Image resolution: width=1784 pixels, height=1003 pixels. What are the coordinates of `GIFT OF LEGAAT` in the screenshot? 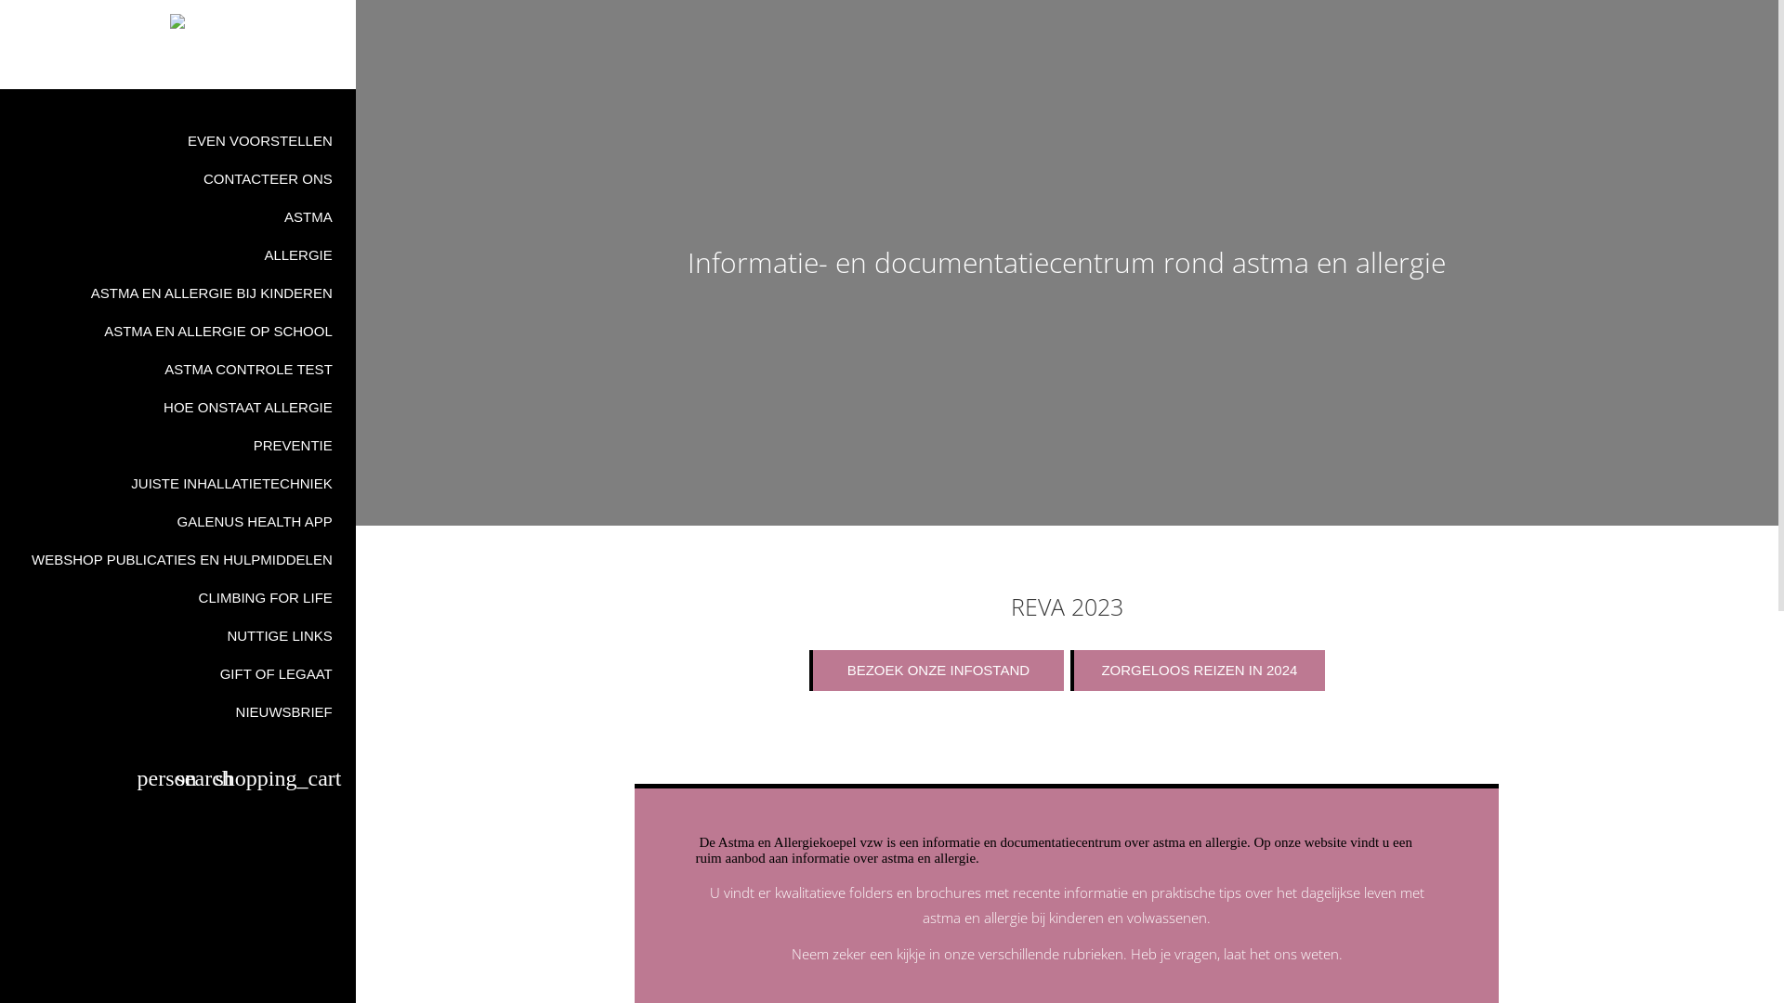 It's located at (178, 674).